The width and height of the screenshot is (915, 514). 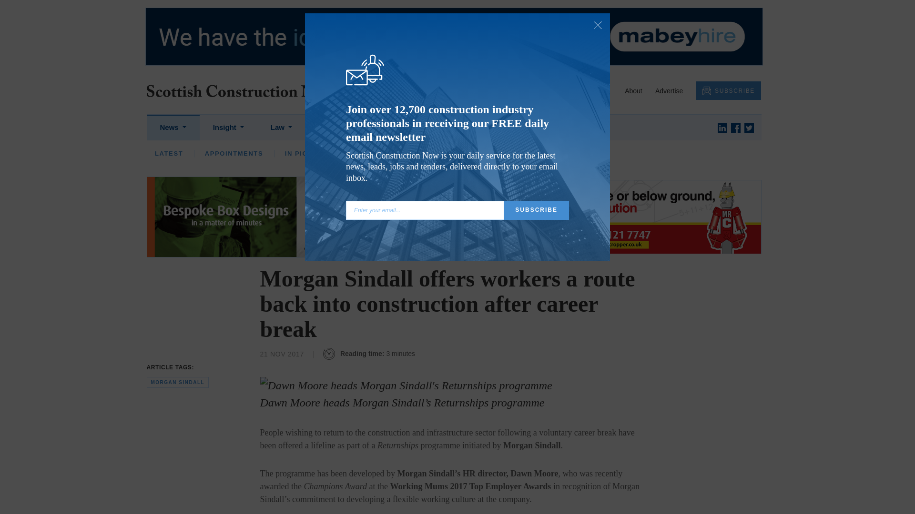 I want to click on CONSTRUCTION LEADERS, so click(x=234, y=158).